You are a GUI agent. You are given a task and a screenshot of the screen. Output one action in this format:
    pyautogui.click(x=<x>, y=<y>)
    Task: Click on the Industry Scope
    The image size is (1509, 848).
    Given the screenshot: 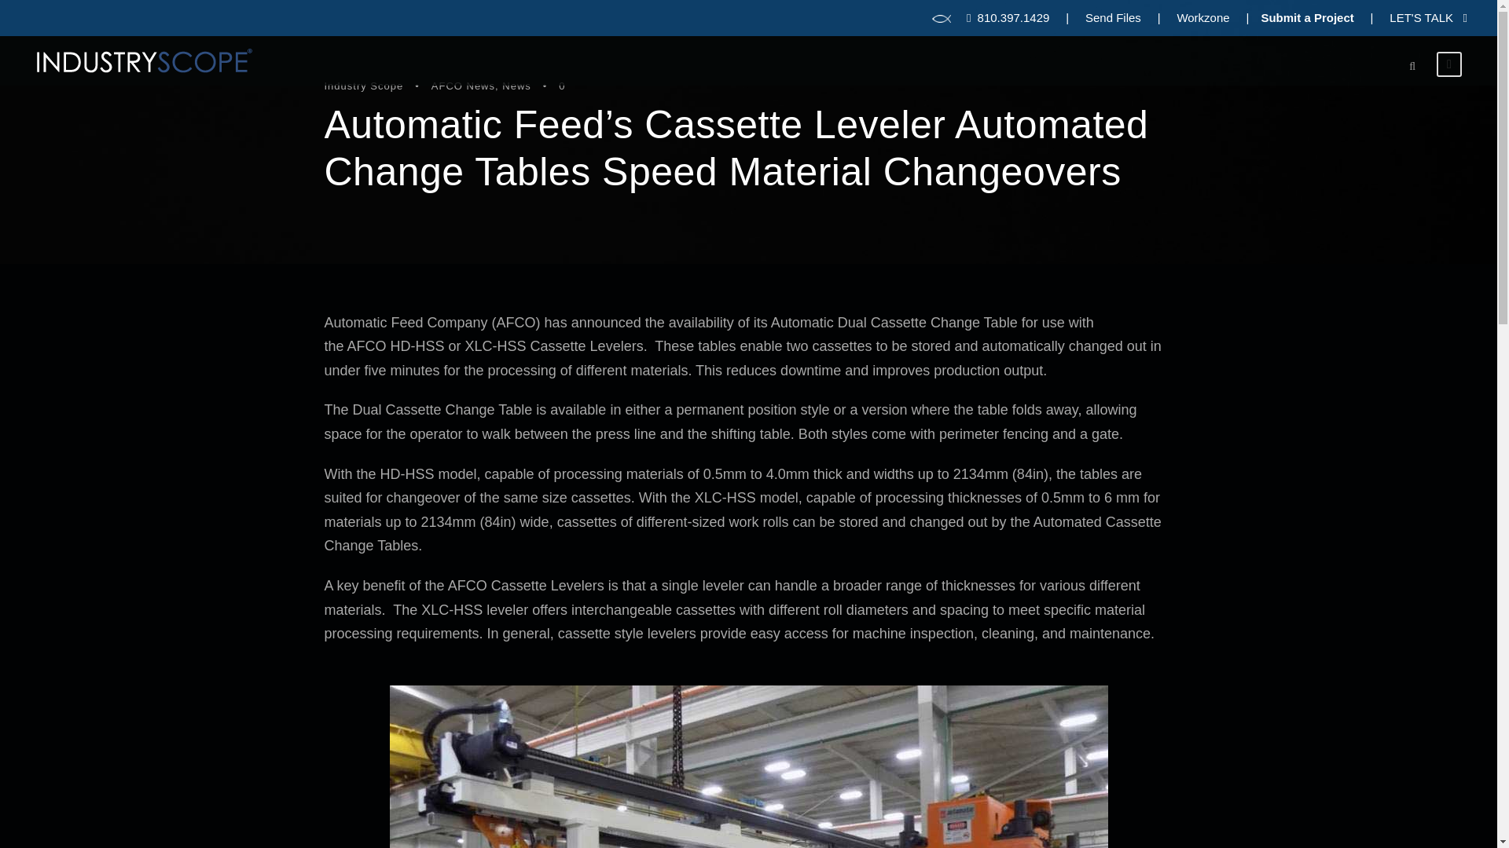 What is the action you would take?
    pyautogui.click(x=363, y=85)
    